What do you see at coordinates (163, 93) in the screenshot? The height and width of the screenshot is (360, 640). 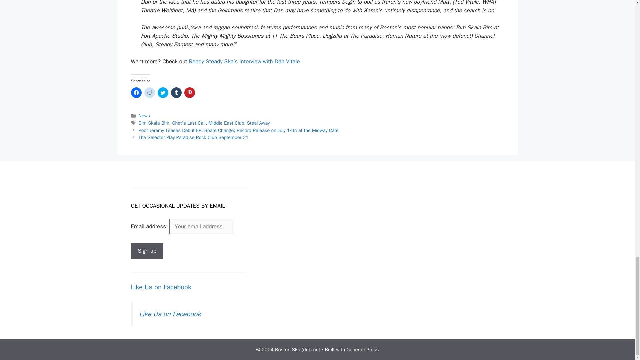 I see `Click to share on Twitter` at bounding box center [163, 93].